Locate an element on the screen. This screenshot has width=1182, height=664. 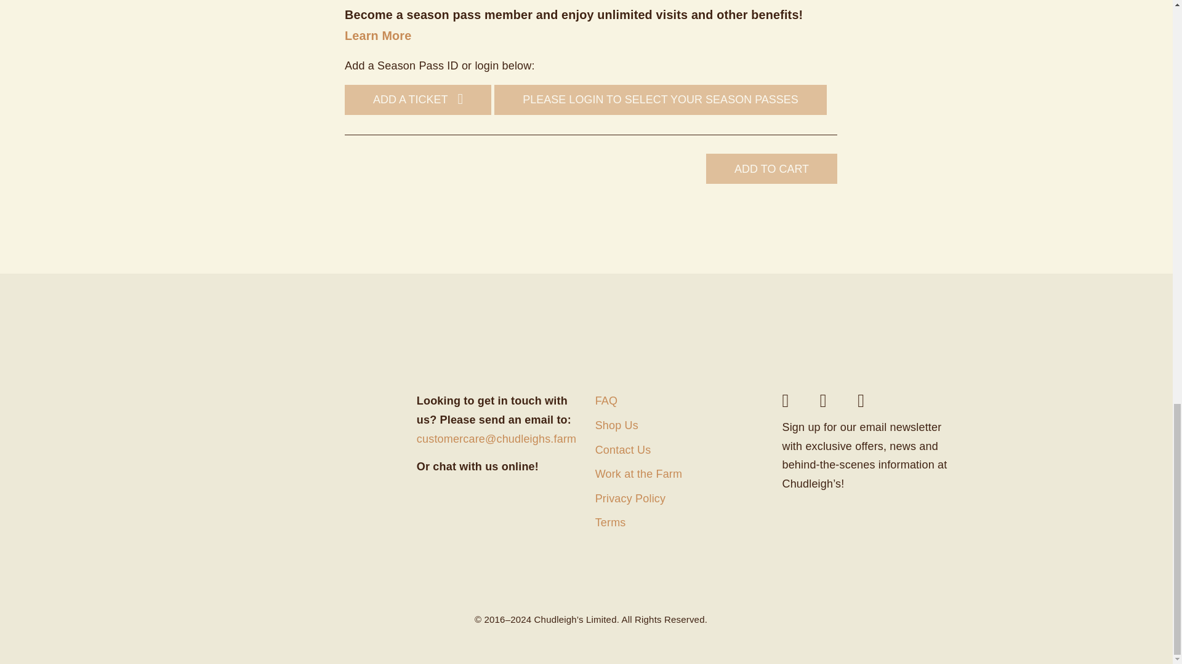
ADD A TICKET is located at coordinates (418, 100).